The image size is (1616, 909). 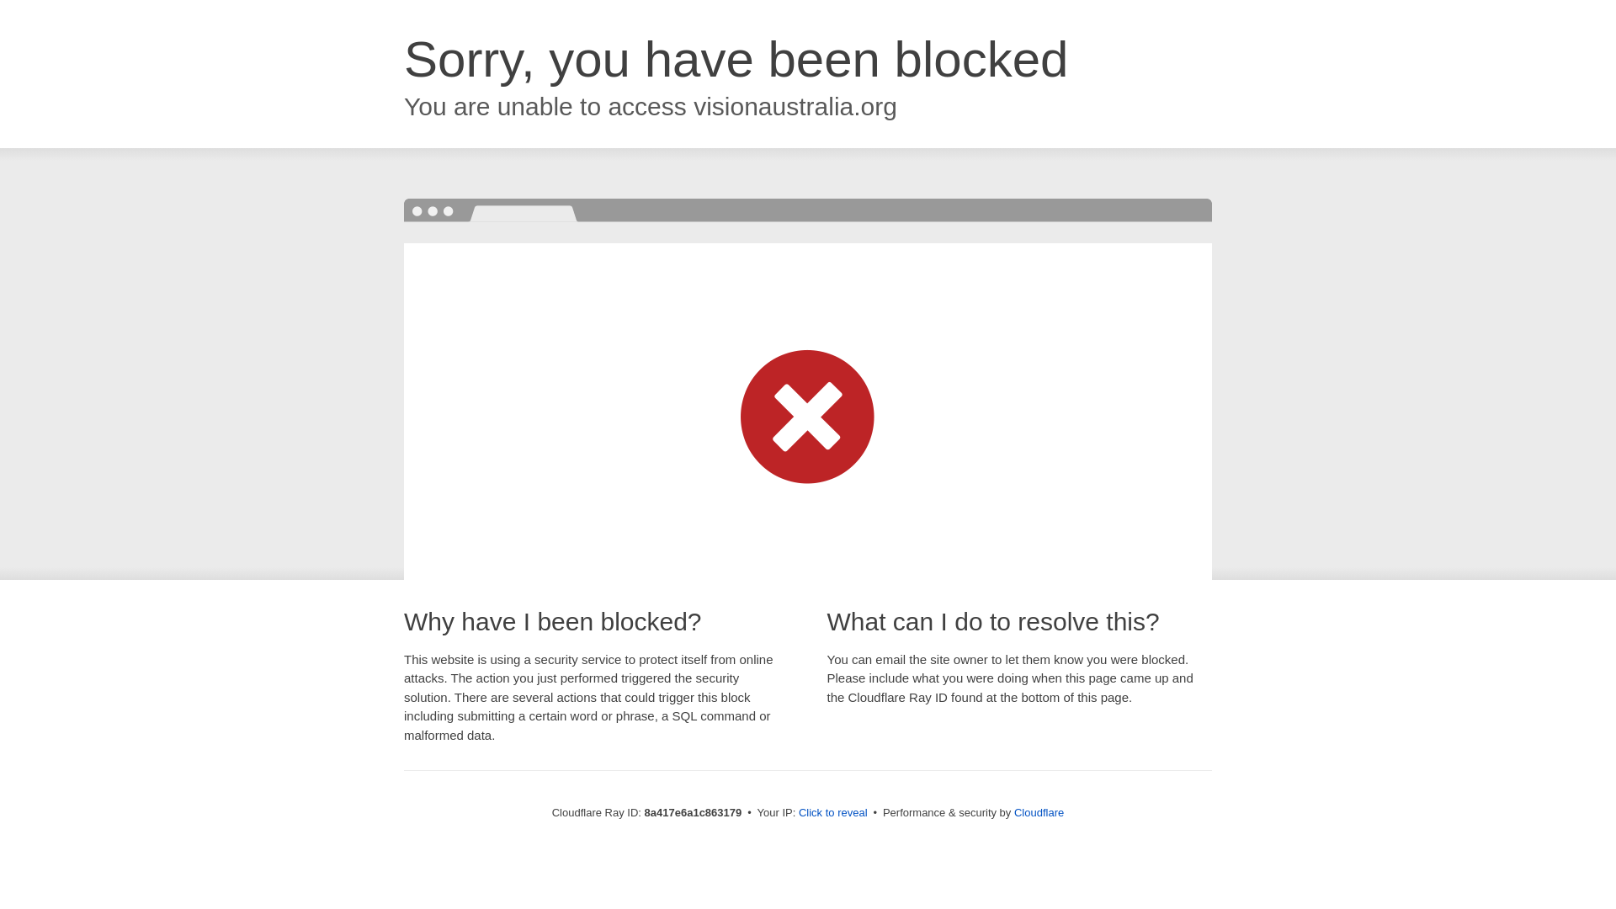 I want to click on Click to reveal, so click(x=833, y=813).